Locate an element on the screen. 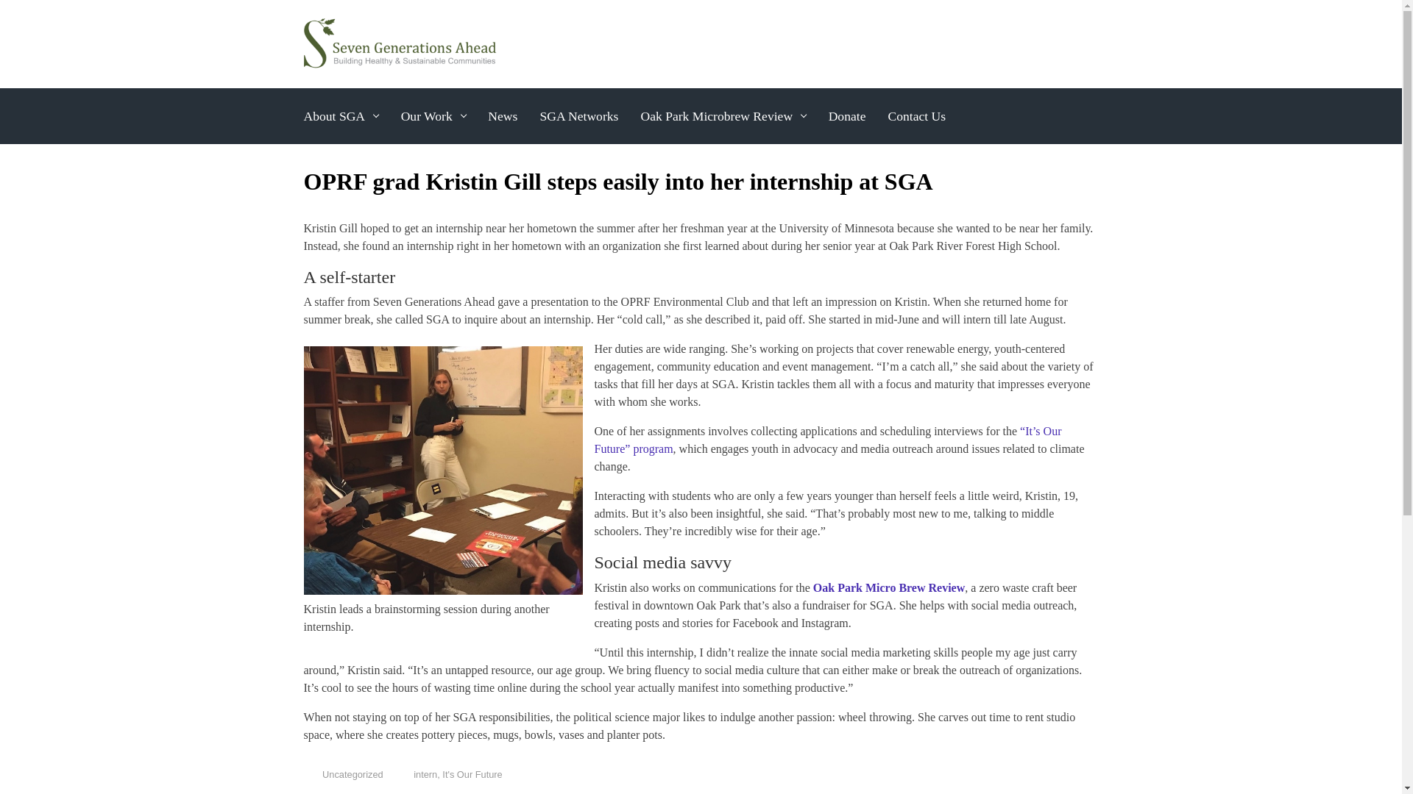  Donate is located at coordinates (846, 116).